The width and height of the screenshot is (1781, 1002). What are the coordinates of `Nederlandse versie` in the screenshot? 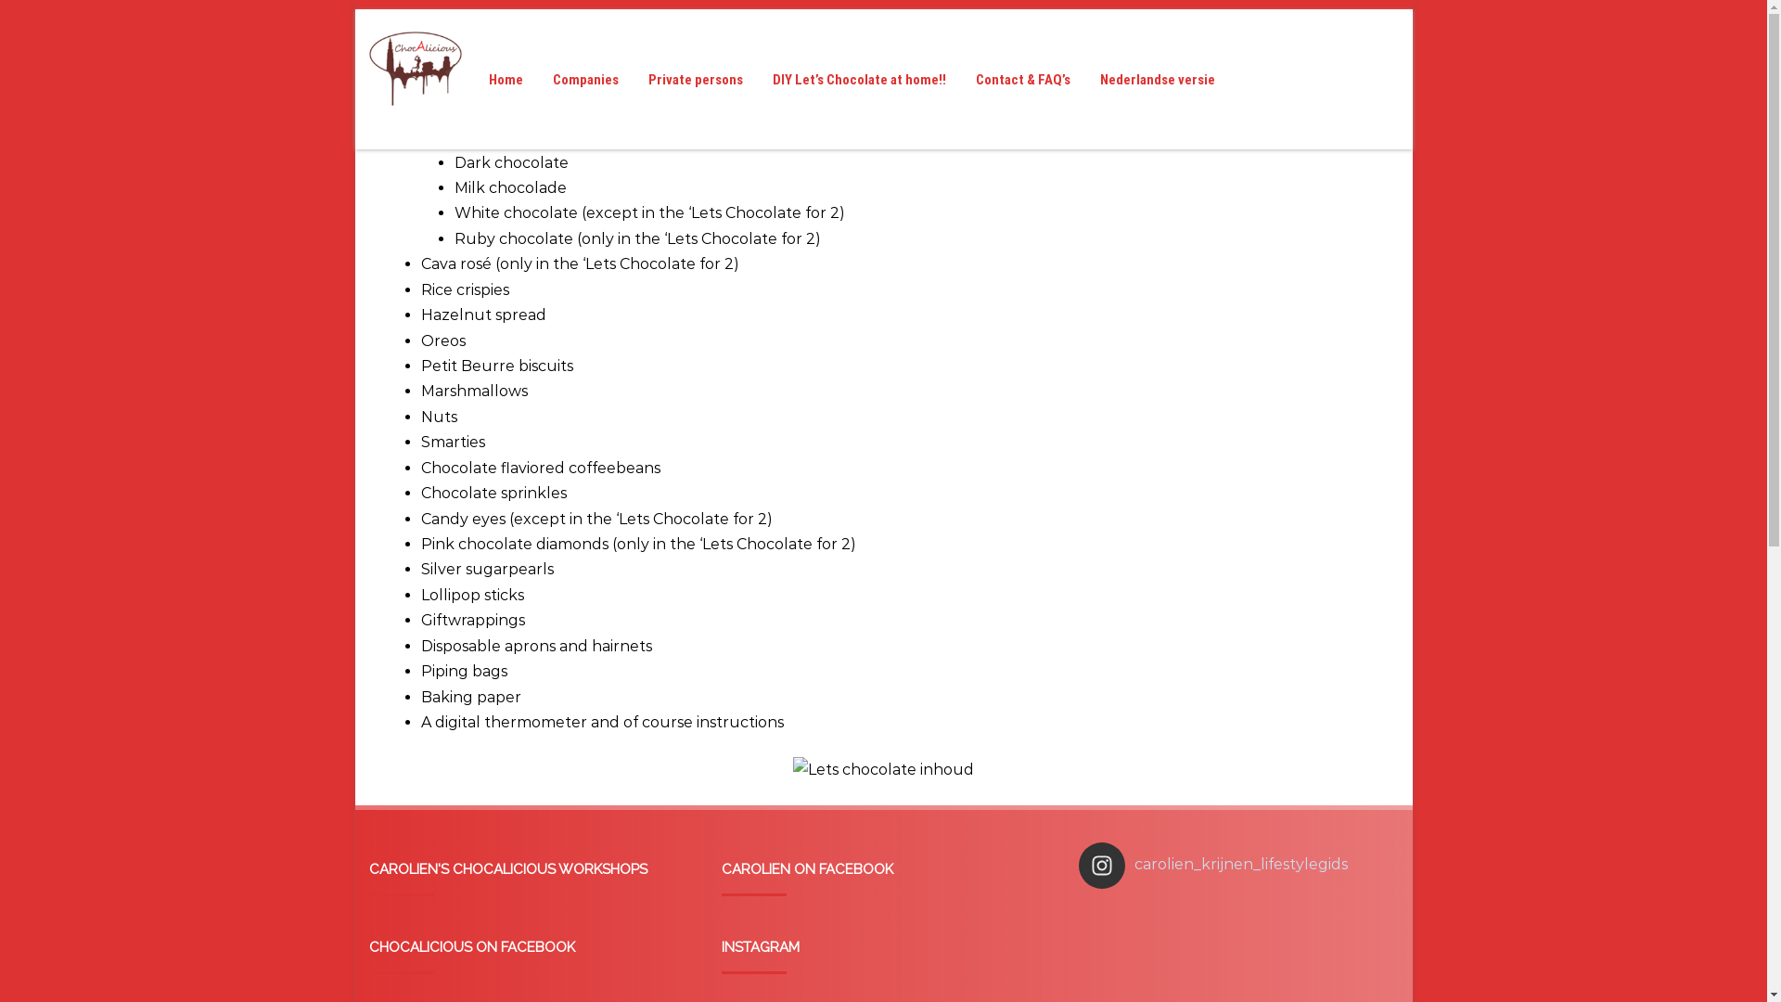 It's located at (1157, 80).